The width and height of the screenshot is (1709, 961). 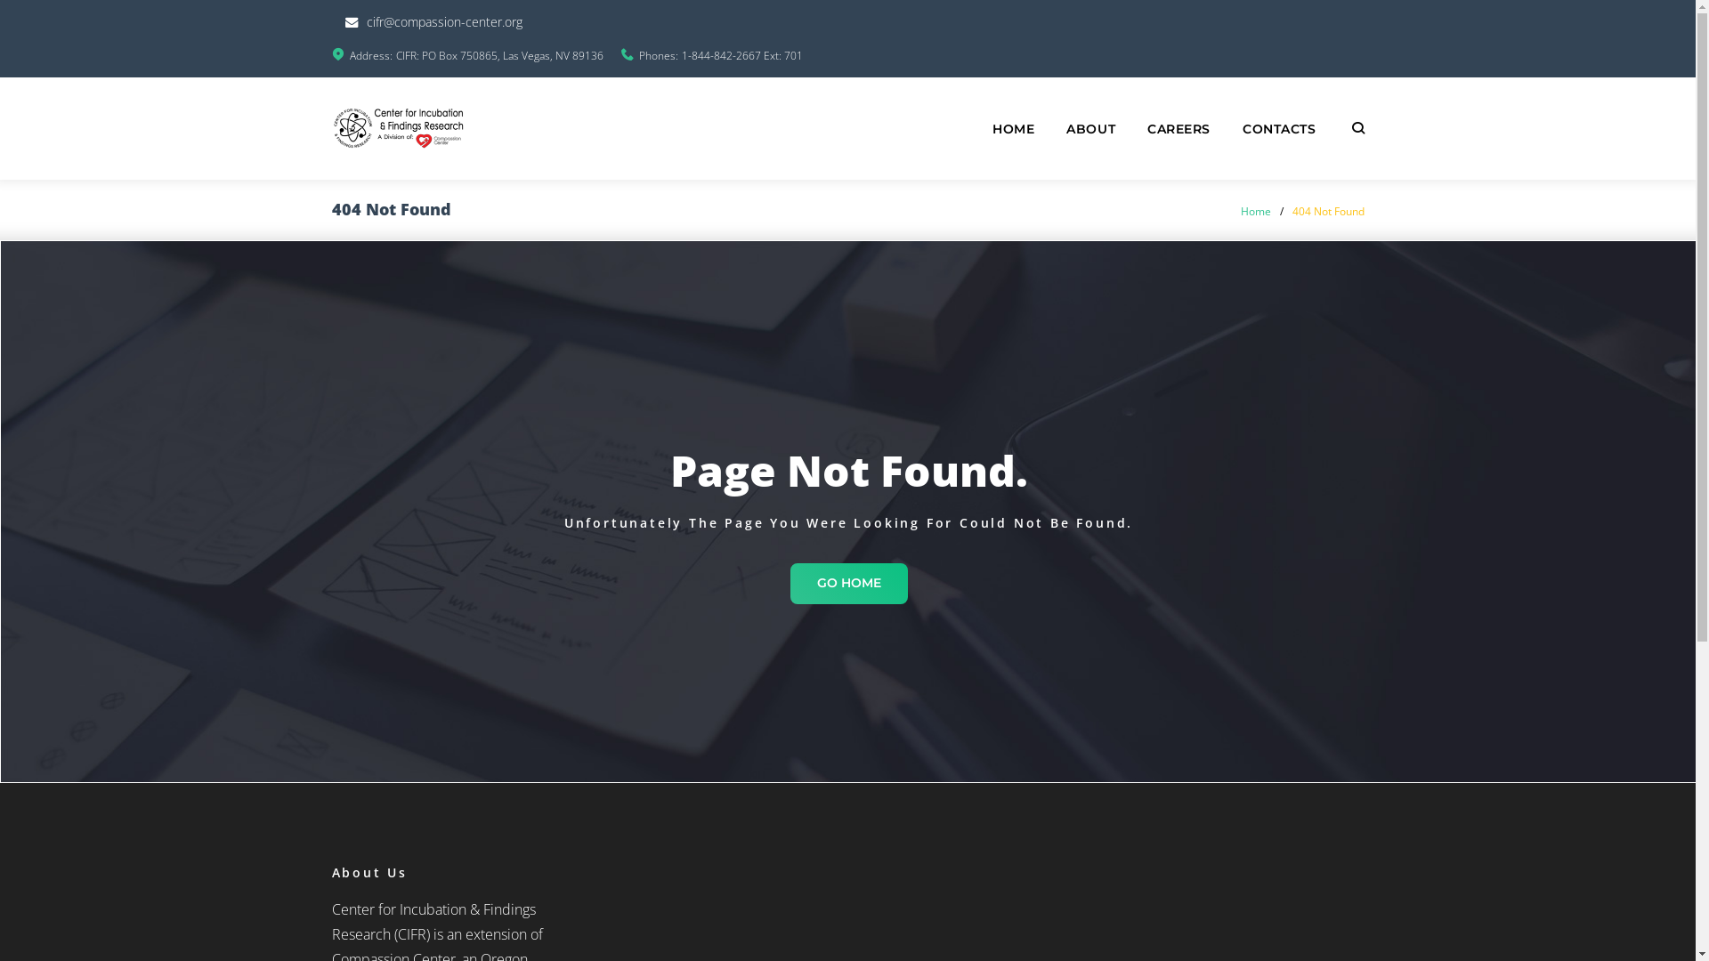 I want to click on ABOUT, so click(x=1091, y=130).